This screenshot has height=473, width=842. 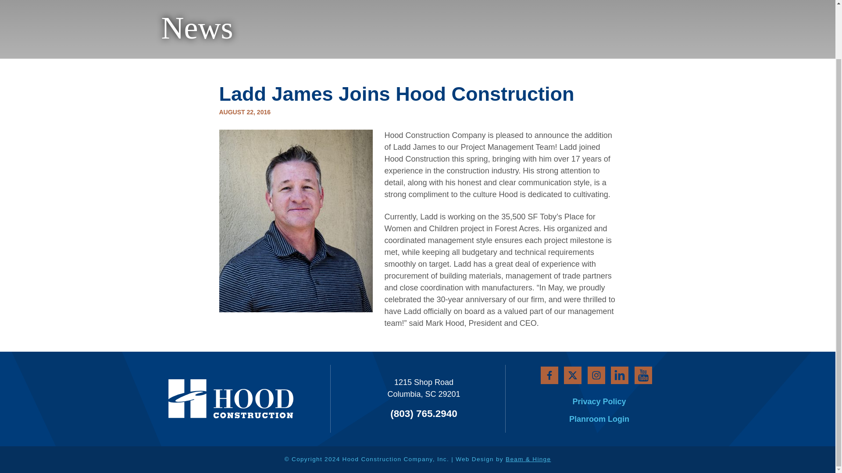 What do you see at coordinates (605, 420) in the screenshot?
I see `Planroom Login` at bounding box center [605, 420].